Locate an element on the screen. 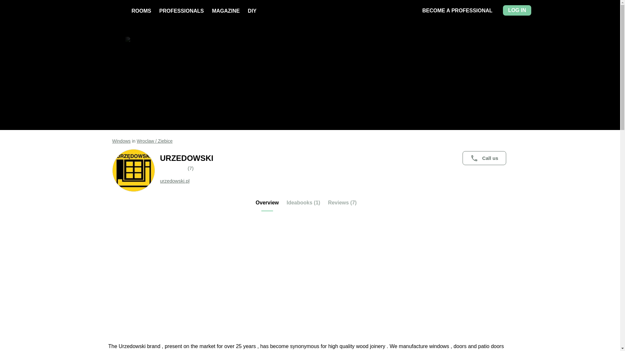  MAGAZINE is located at coordinates (225, 11).